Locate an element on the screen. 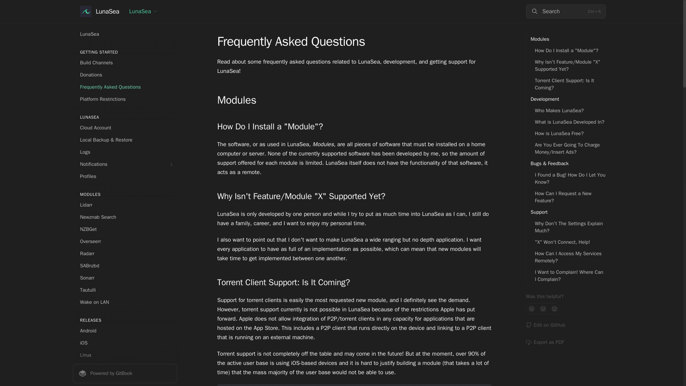 This screenshot has height=386, width=686. Sonarr is located at coordinates (125, 278).